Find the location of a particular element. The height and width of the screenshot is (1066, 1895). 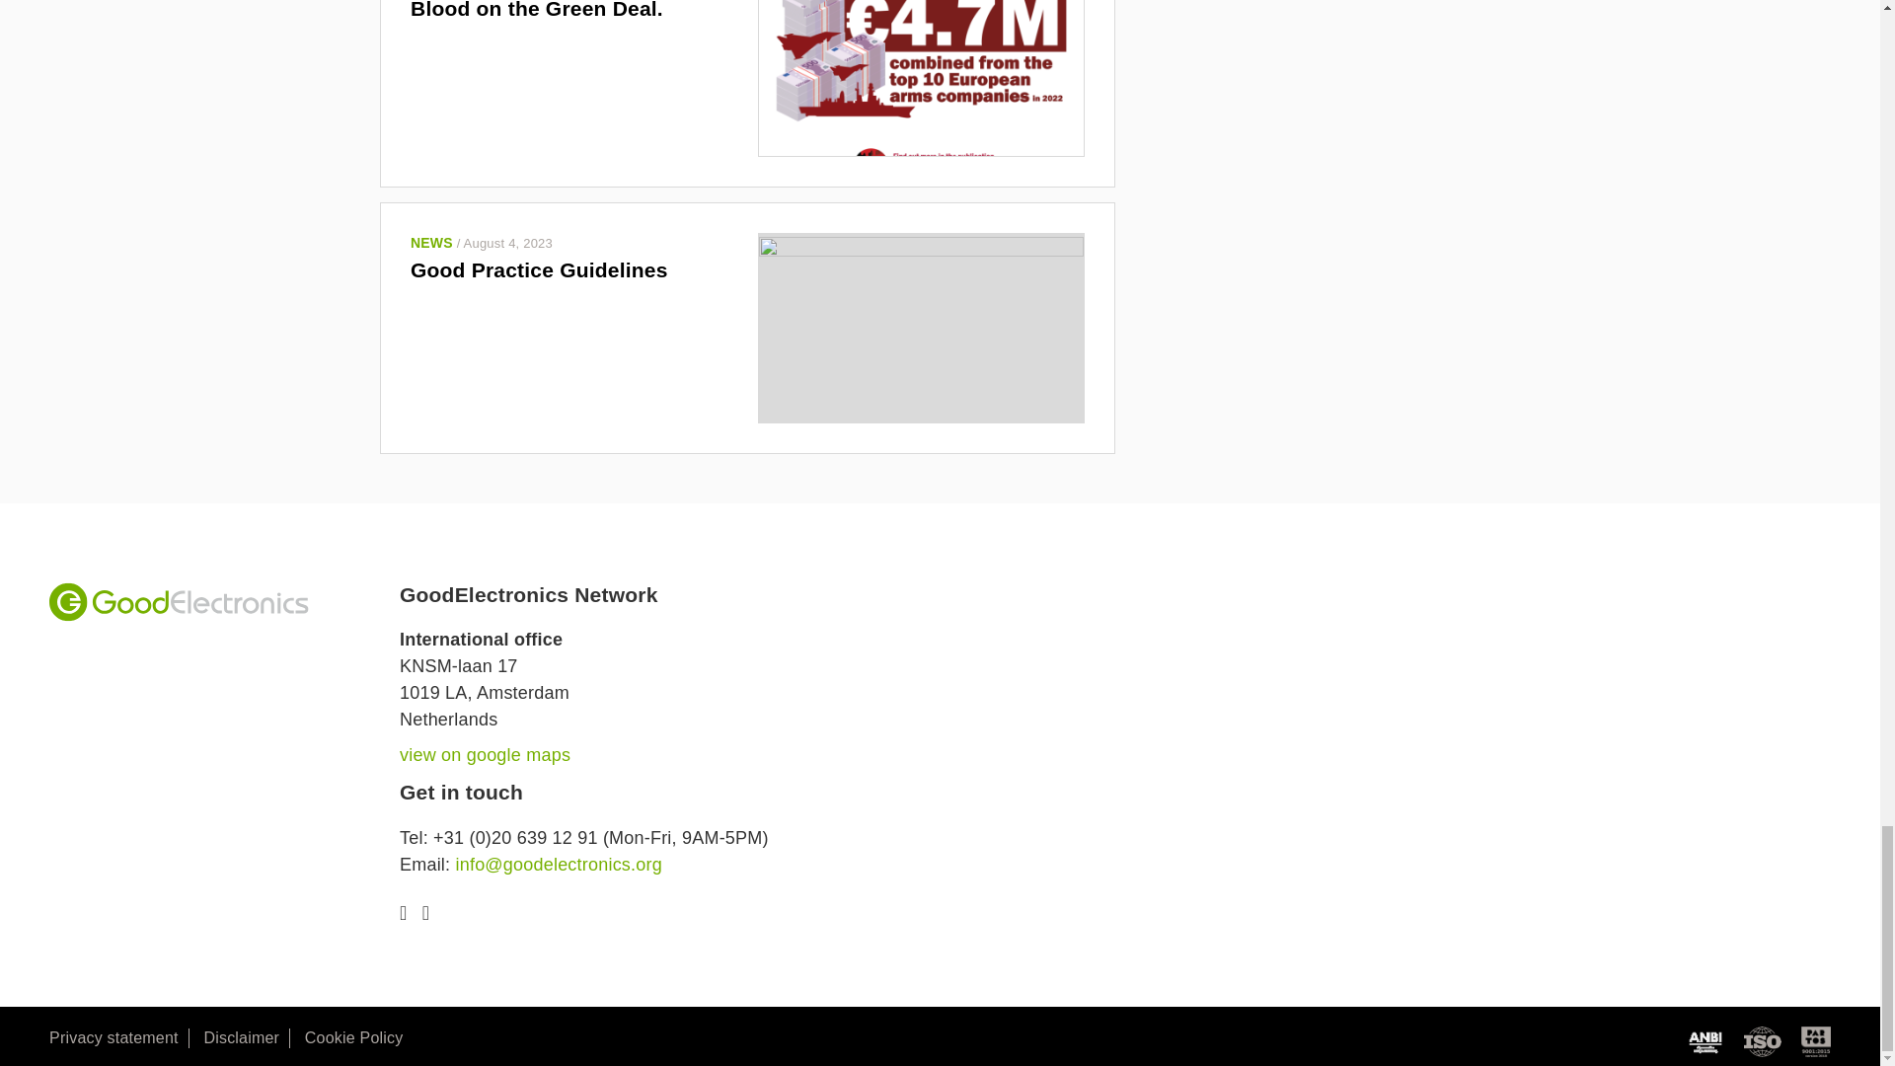

ISO is located at coordinates (1762, 1042).